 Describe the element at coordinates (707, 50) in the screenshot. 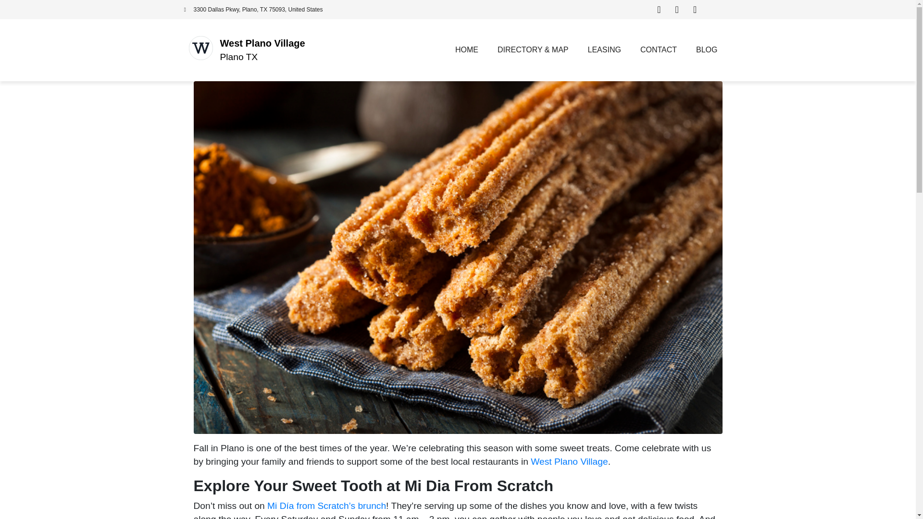

I see `BLOG` at that location.